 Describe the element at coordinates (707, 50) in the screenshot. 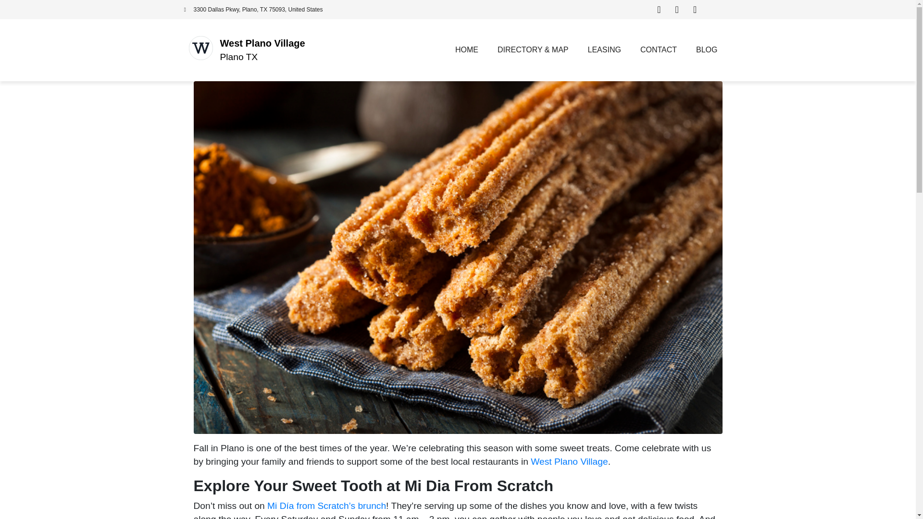

I see `BLOG` at that location.